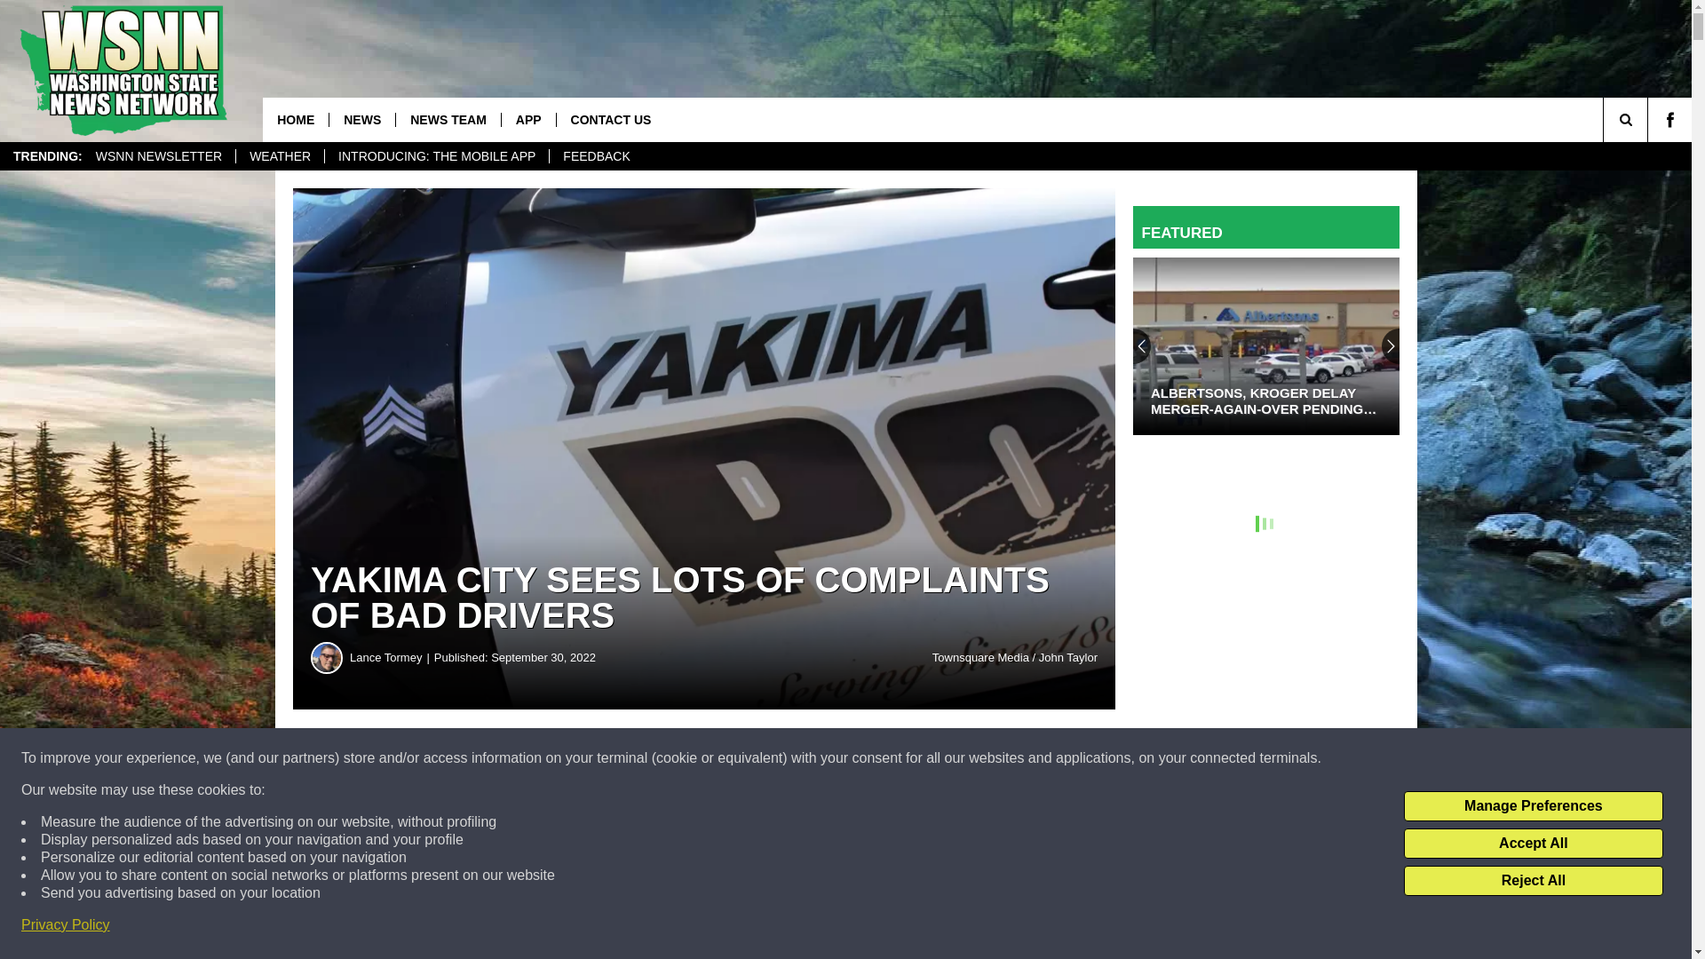 This screenshot has width=1705, height=959. Describe the element at coordinates (868, 758) in the screenshot. I see `Share on Twitter` at that location.